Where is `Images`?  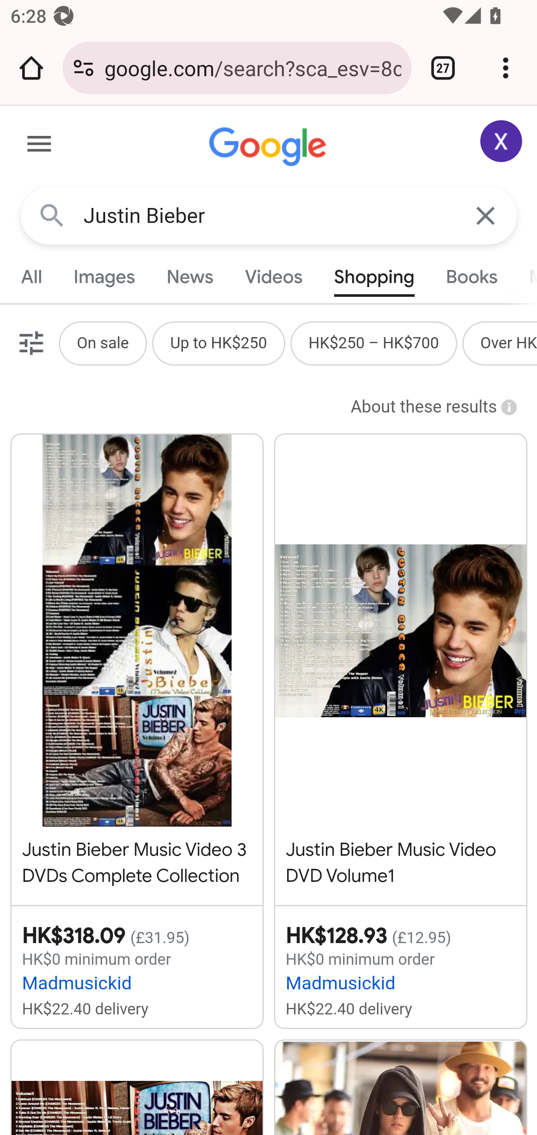 Images is located at coordinates (104, 277).